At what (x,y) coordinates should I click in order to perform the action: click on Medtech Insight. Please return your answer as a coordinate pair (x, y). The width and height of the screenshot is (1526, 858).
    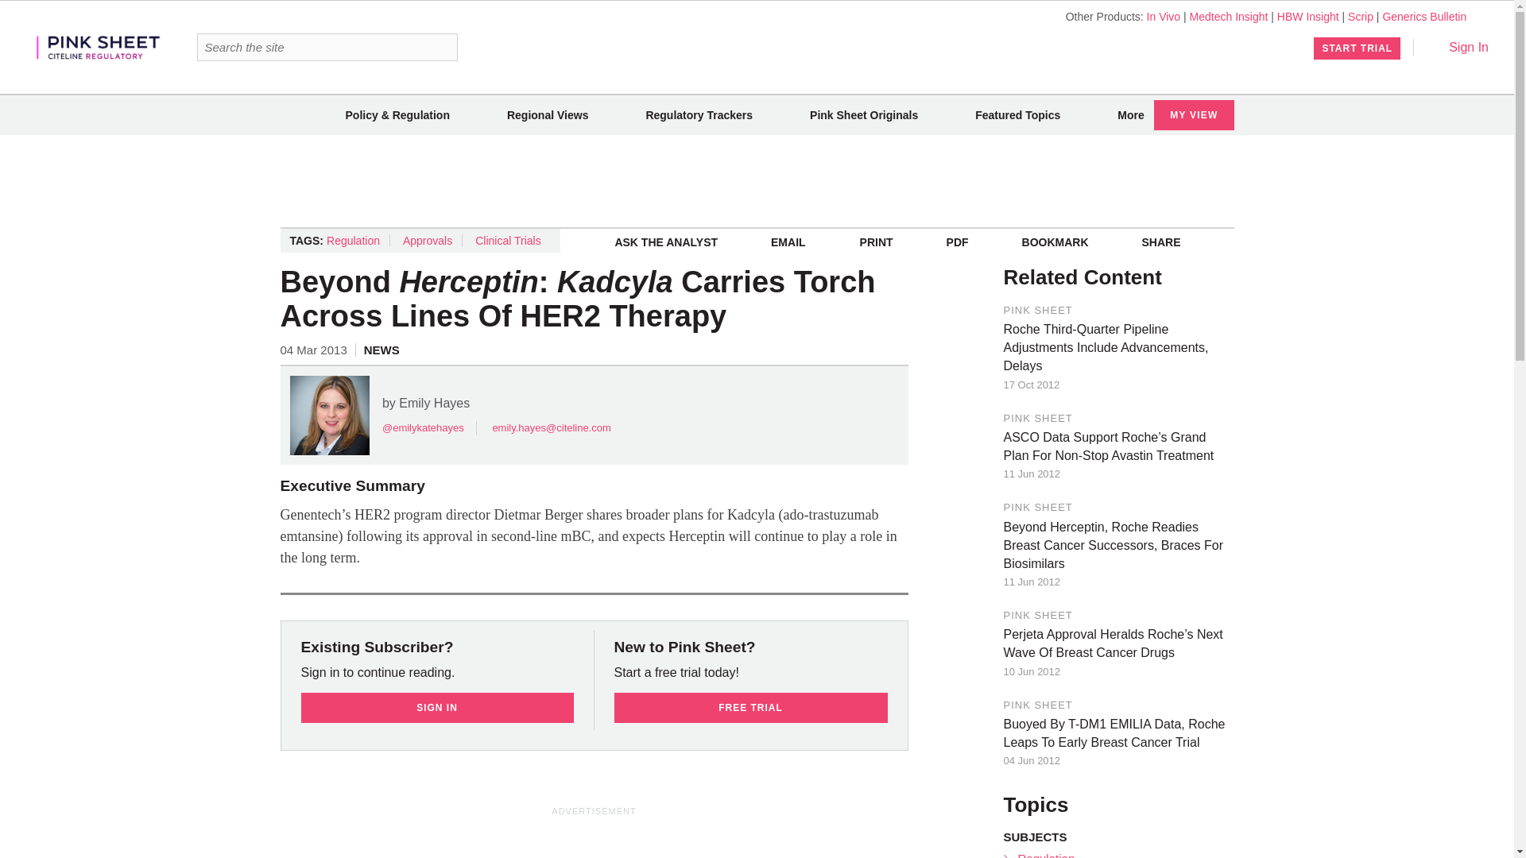
    Looking at the image, I should click on (1229, 16).